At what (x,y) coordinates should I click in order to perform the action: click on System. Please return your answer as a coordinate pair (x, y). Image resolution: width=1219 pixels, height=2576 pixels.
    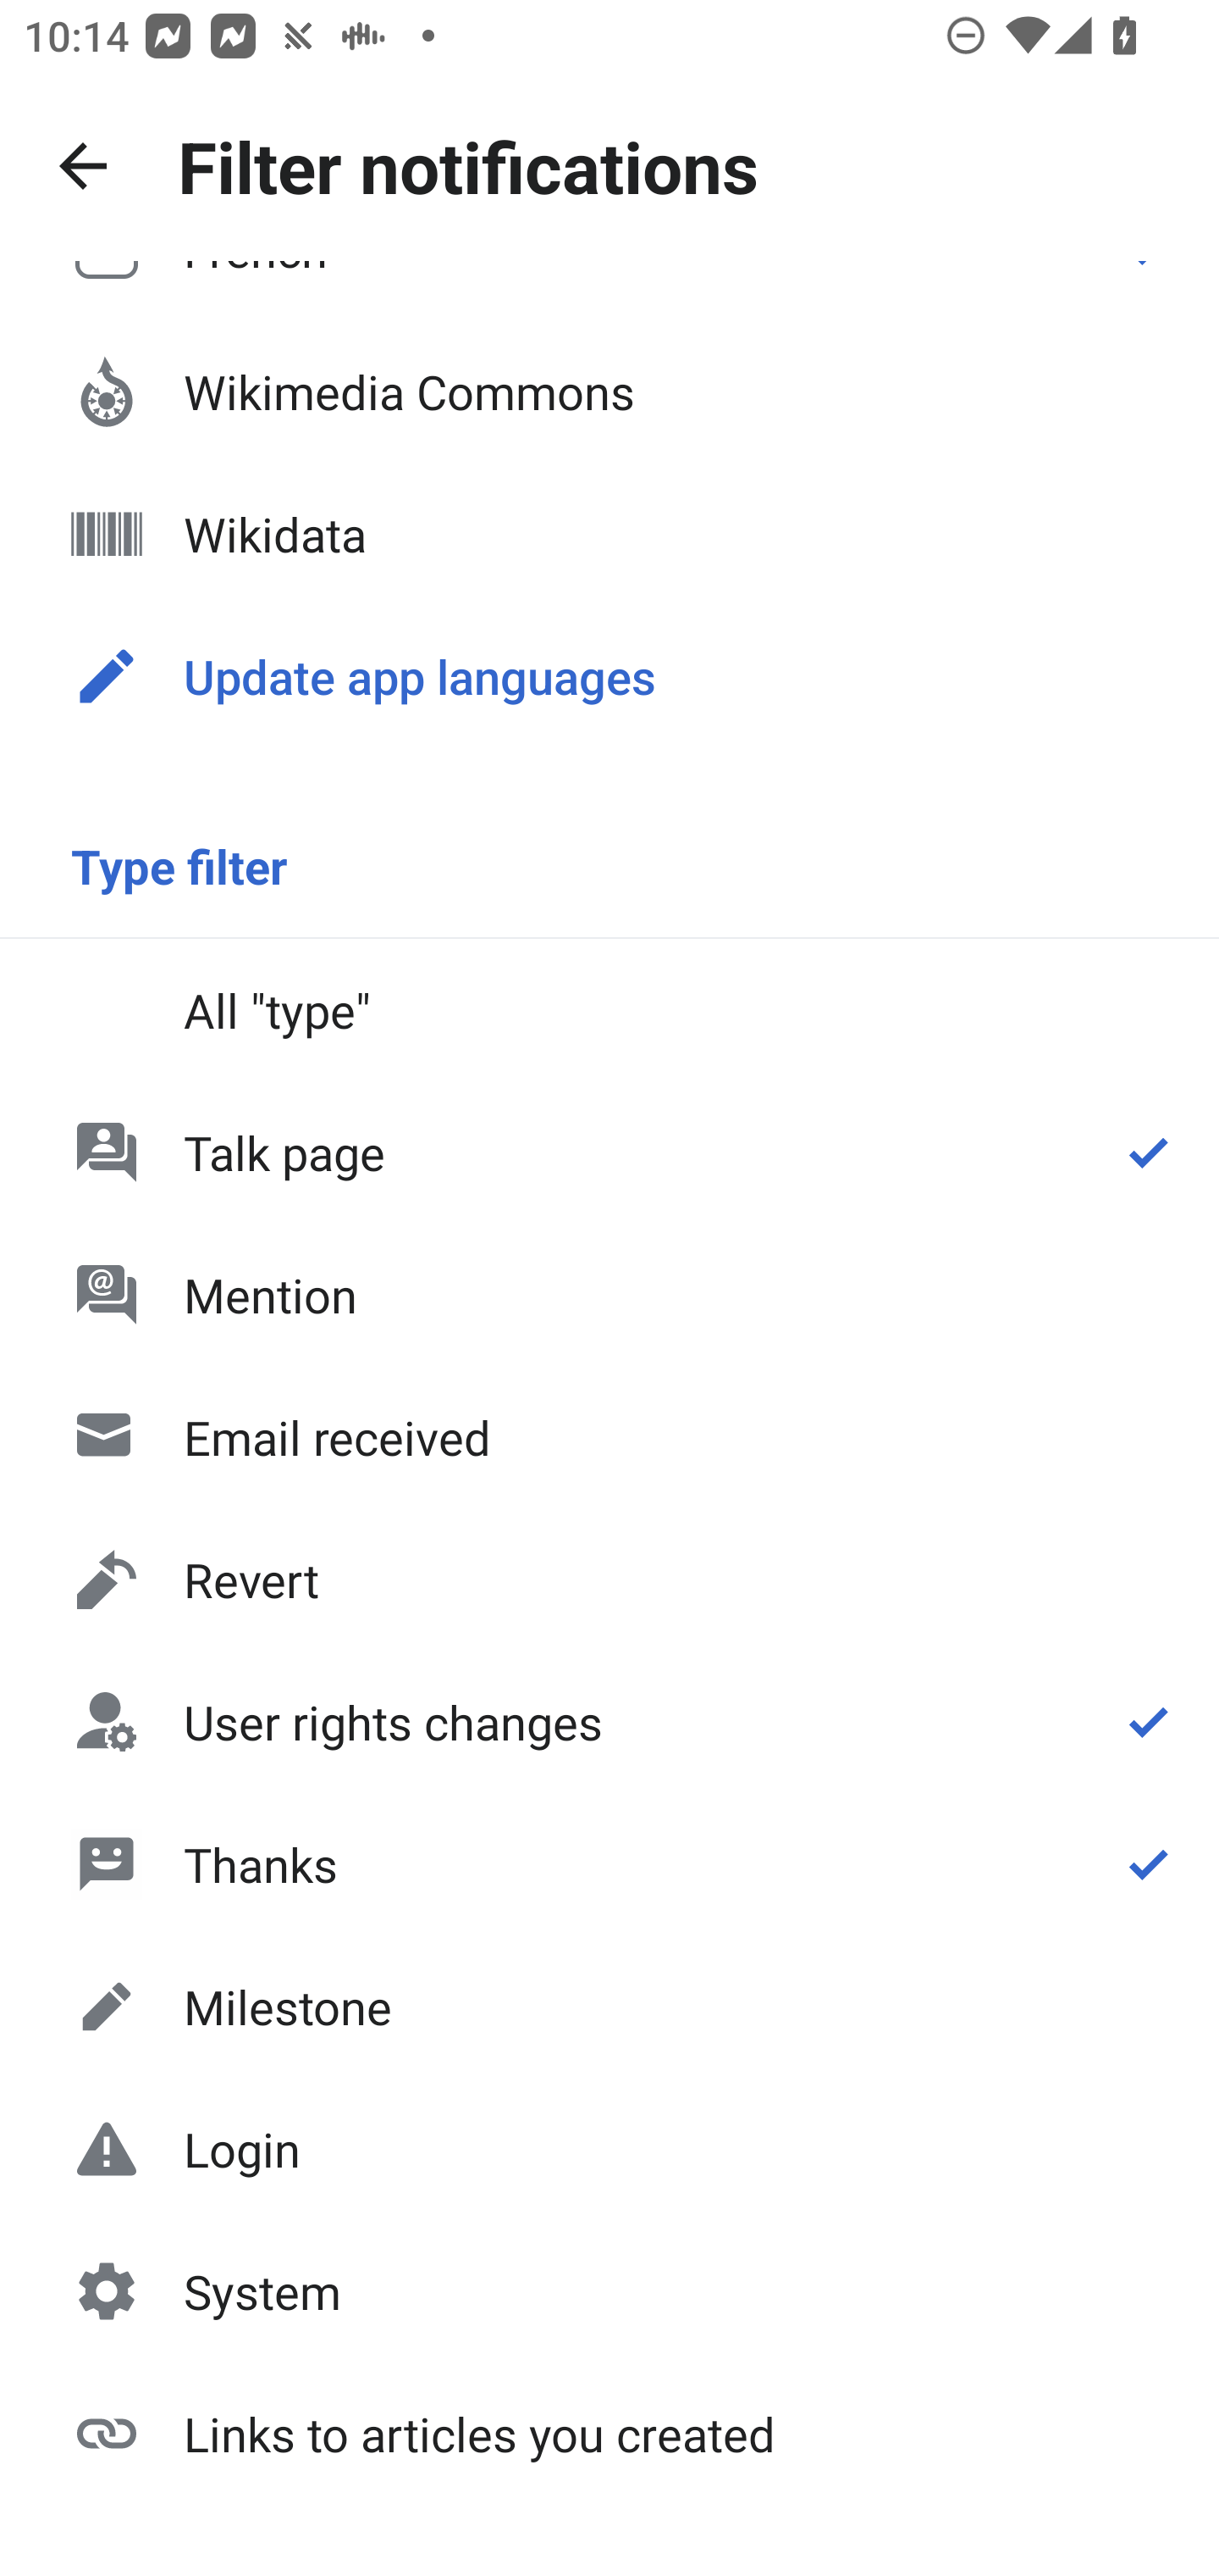
    Looking at the image, I should click on (609, 2291).